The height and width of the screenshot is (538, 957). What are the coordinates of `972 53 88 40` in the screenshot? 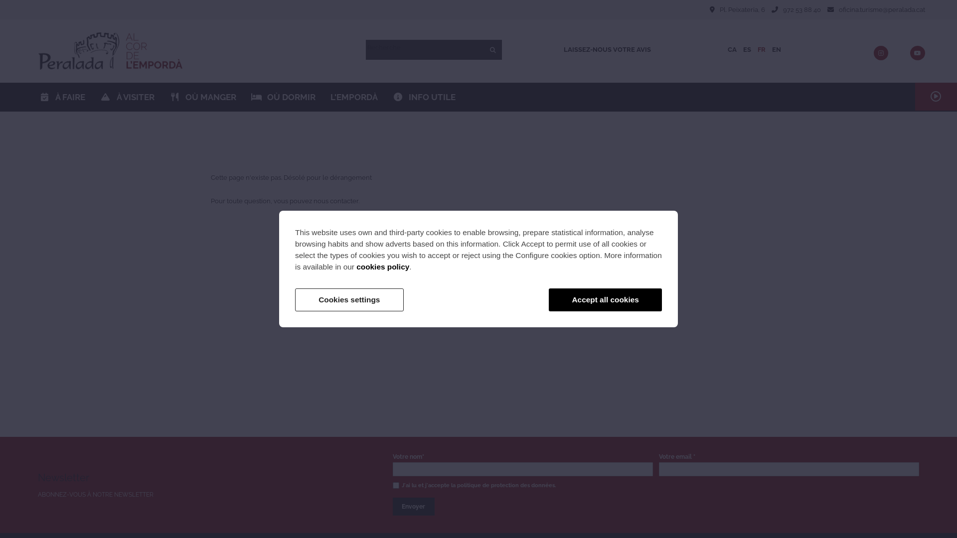 It's located at (802, 10).